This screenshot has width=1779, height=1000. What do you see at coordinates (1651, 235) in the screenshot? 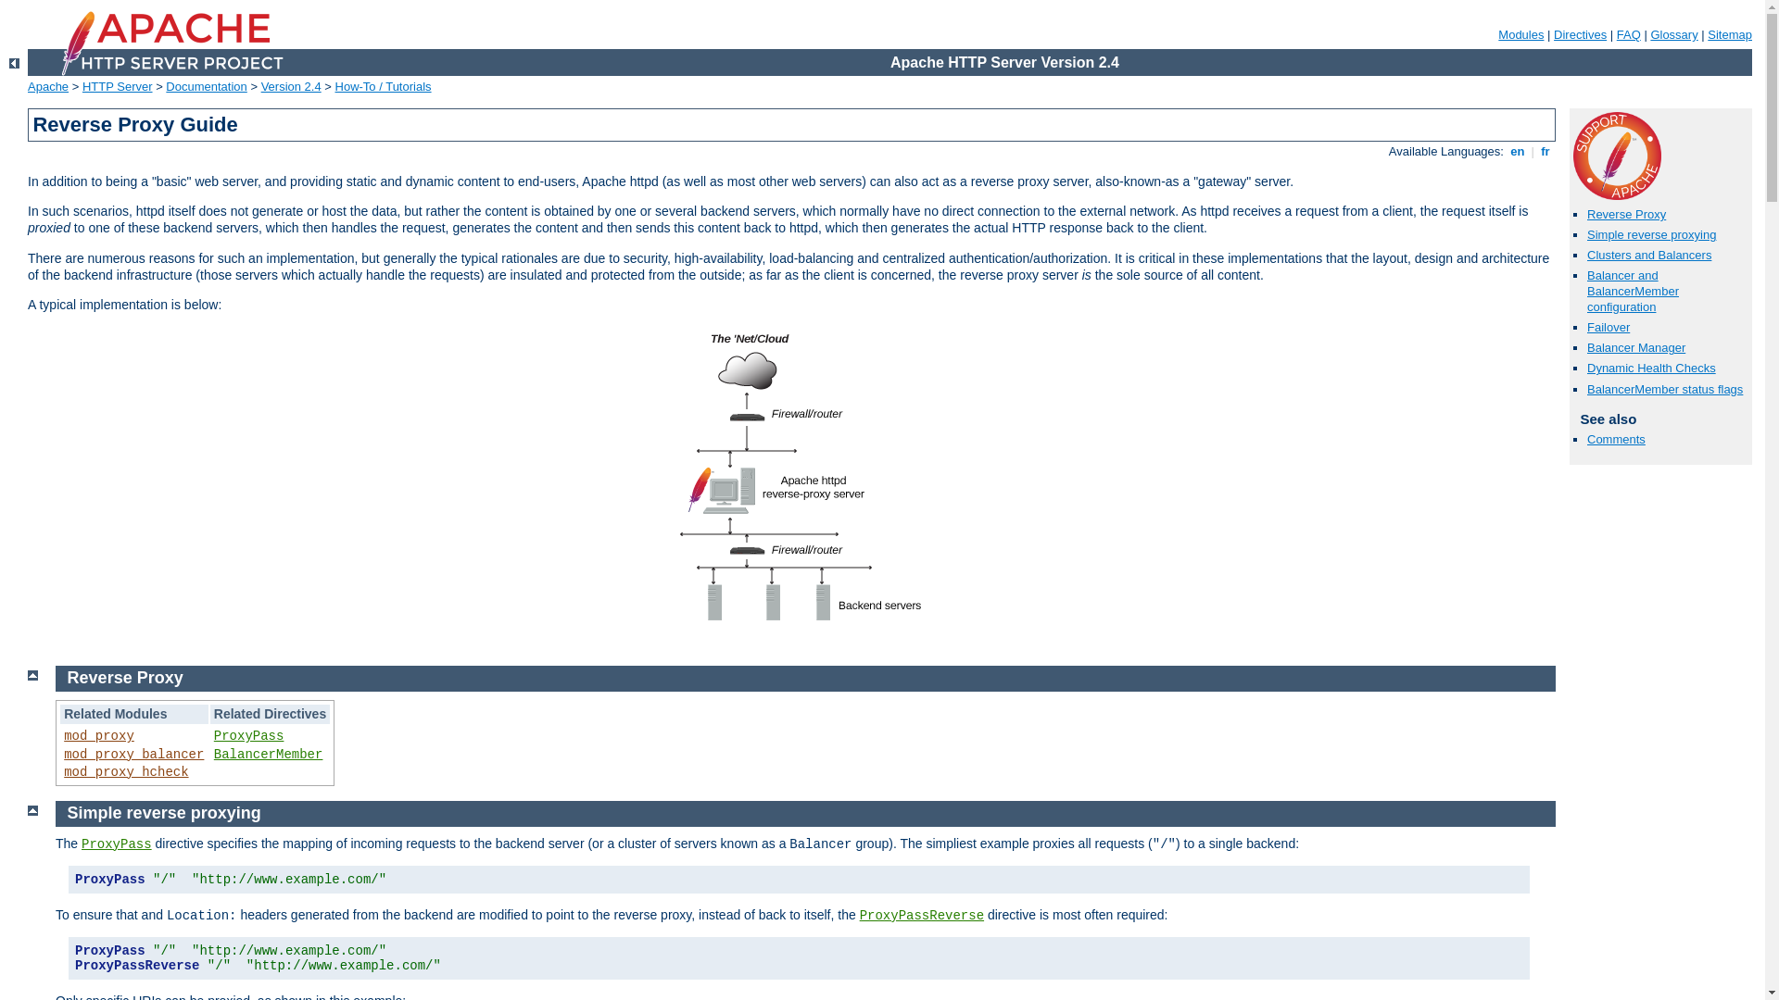
I see `Simple reverse proxying` at bounding box center [1651, 235].